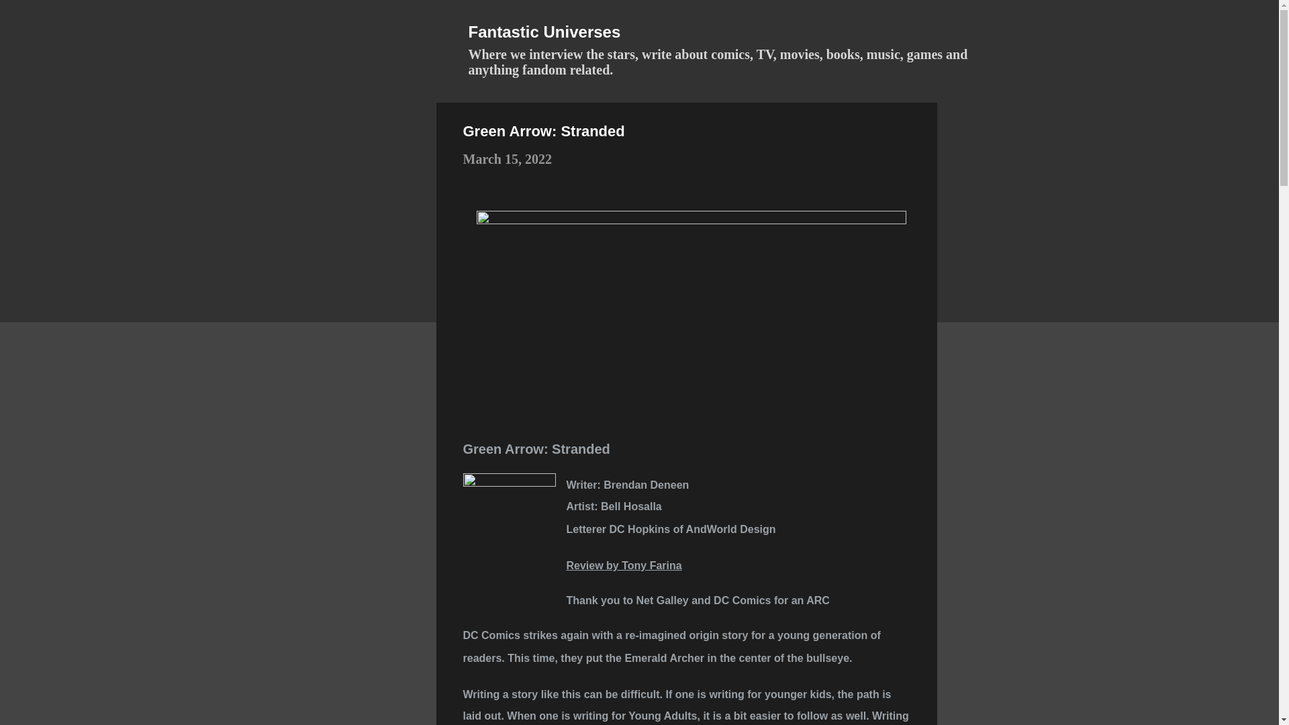 The width and height of the screenshot is (1289, 725). What do you see at coordinates (507, 158) in the screenshot?
I see `March 15, 2022` at bounding box center [507, 158].